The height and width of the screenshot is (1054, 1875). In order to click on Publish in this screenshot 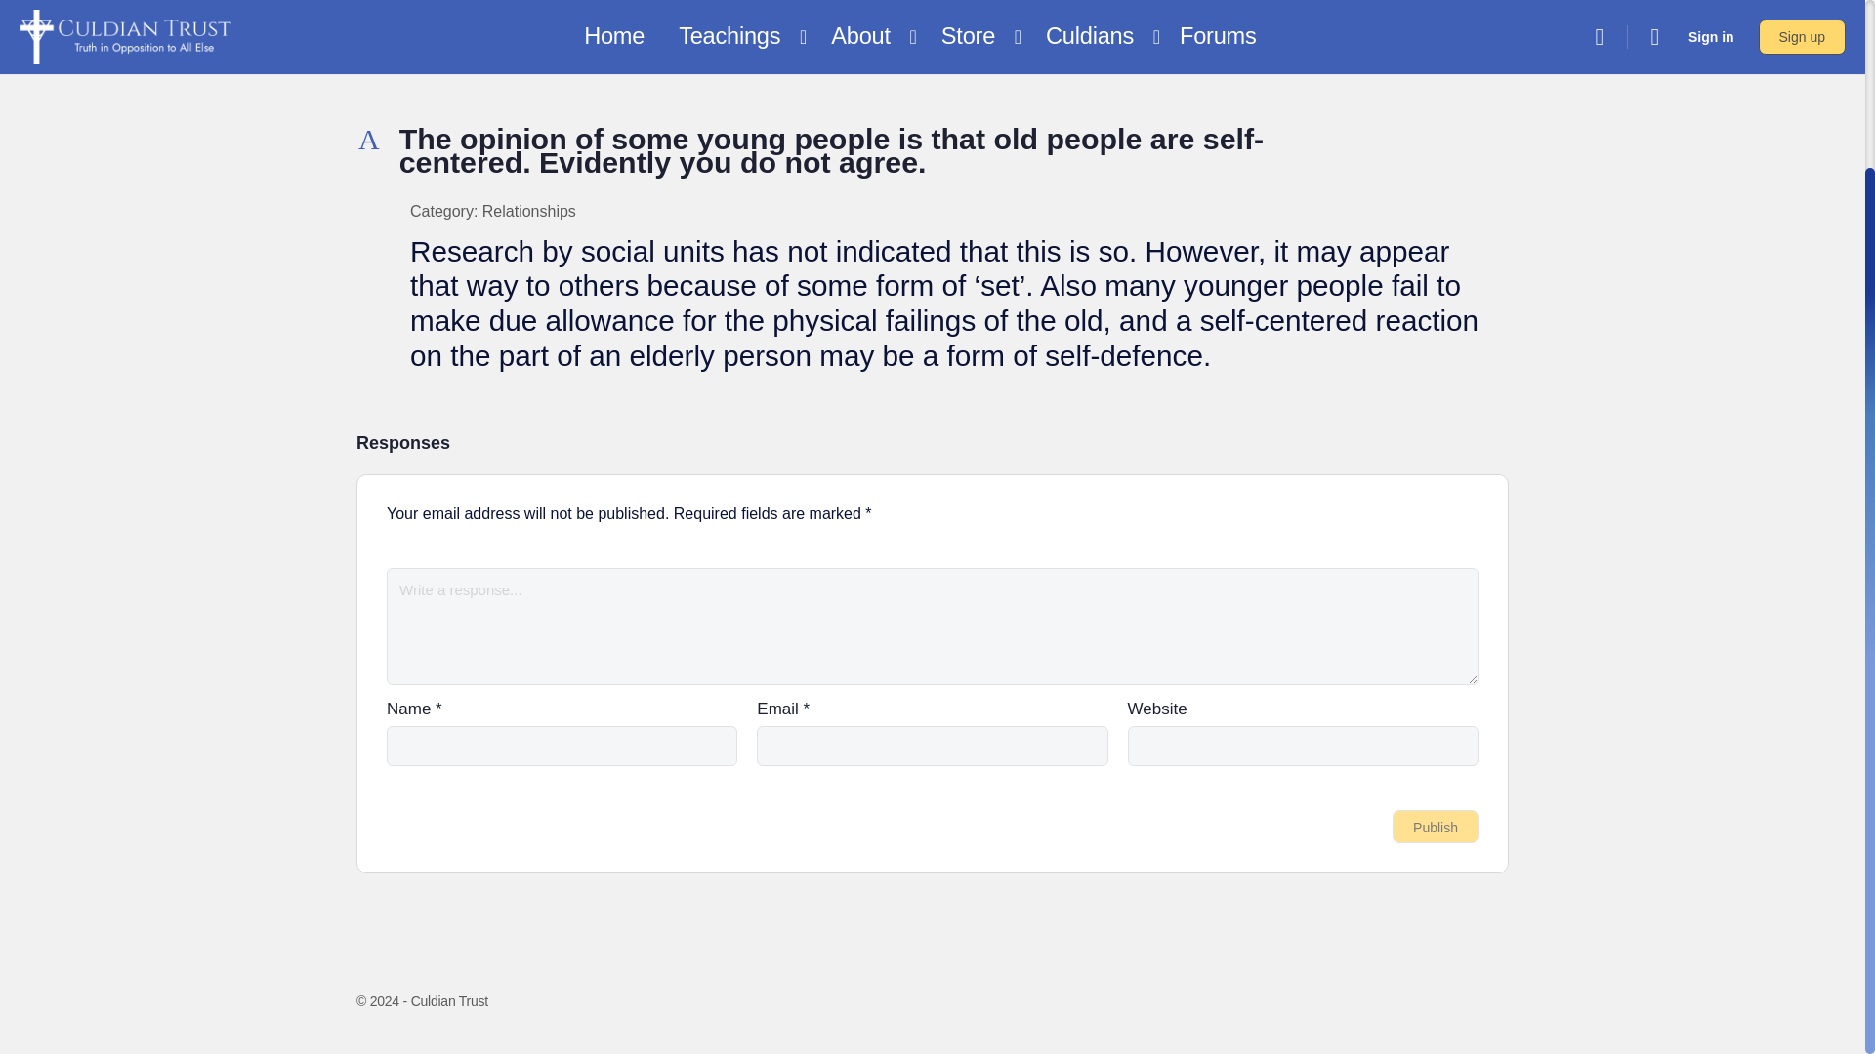, I will do `click(1436, 827)`.